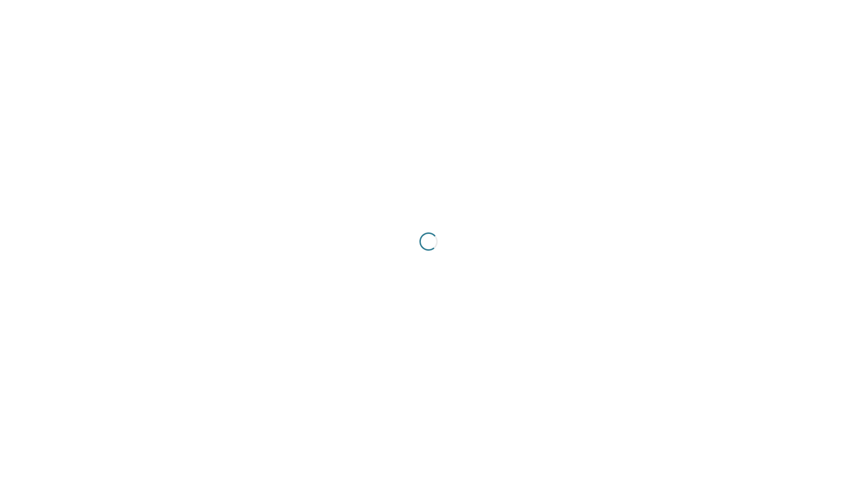 This screenshot has width=854, height=480. Describe the element at coordinates (655, 35) in the screenshot. I see `CONTACT` at that location.